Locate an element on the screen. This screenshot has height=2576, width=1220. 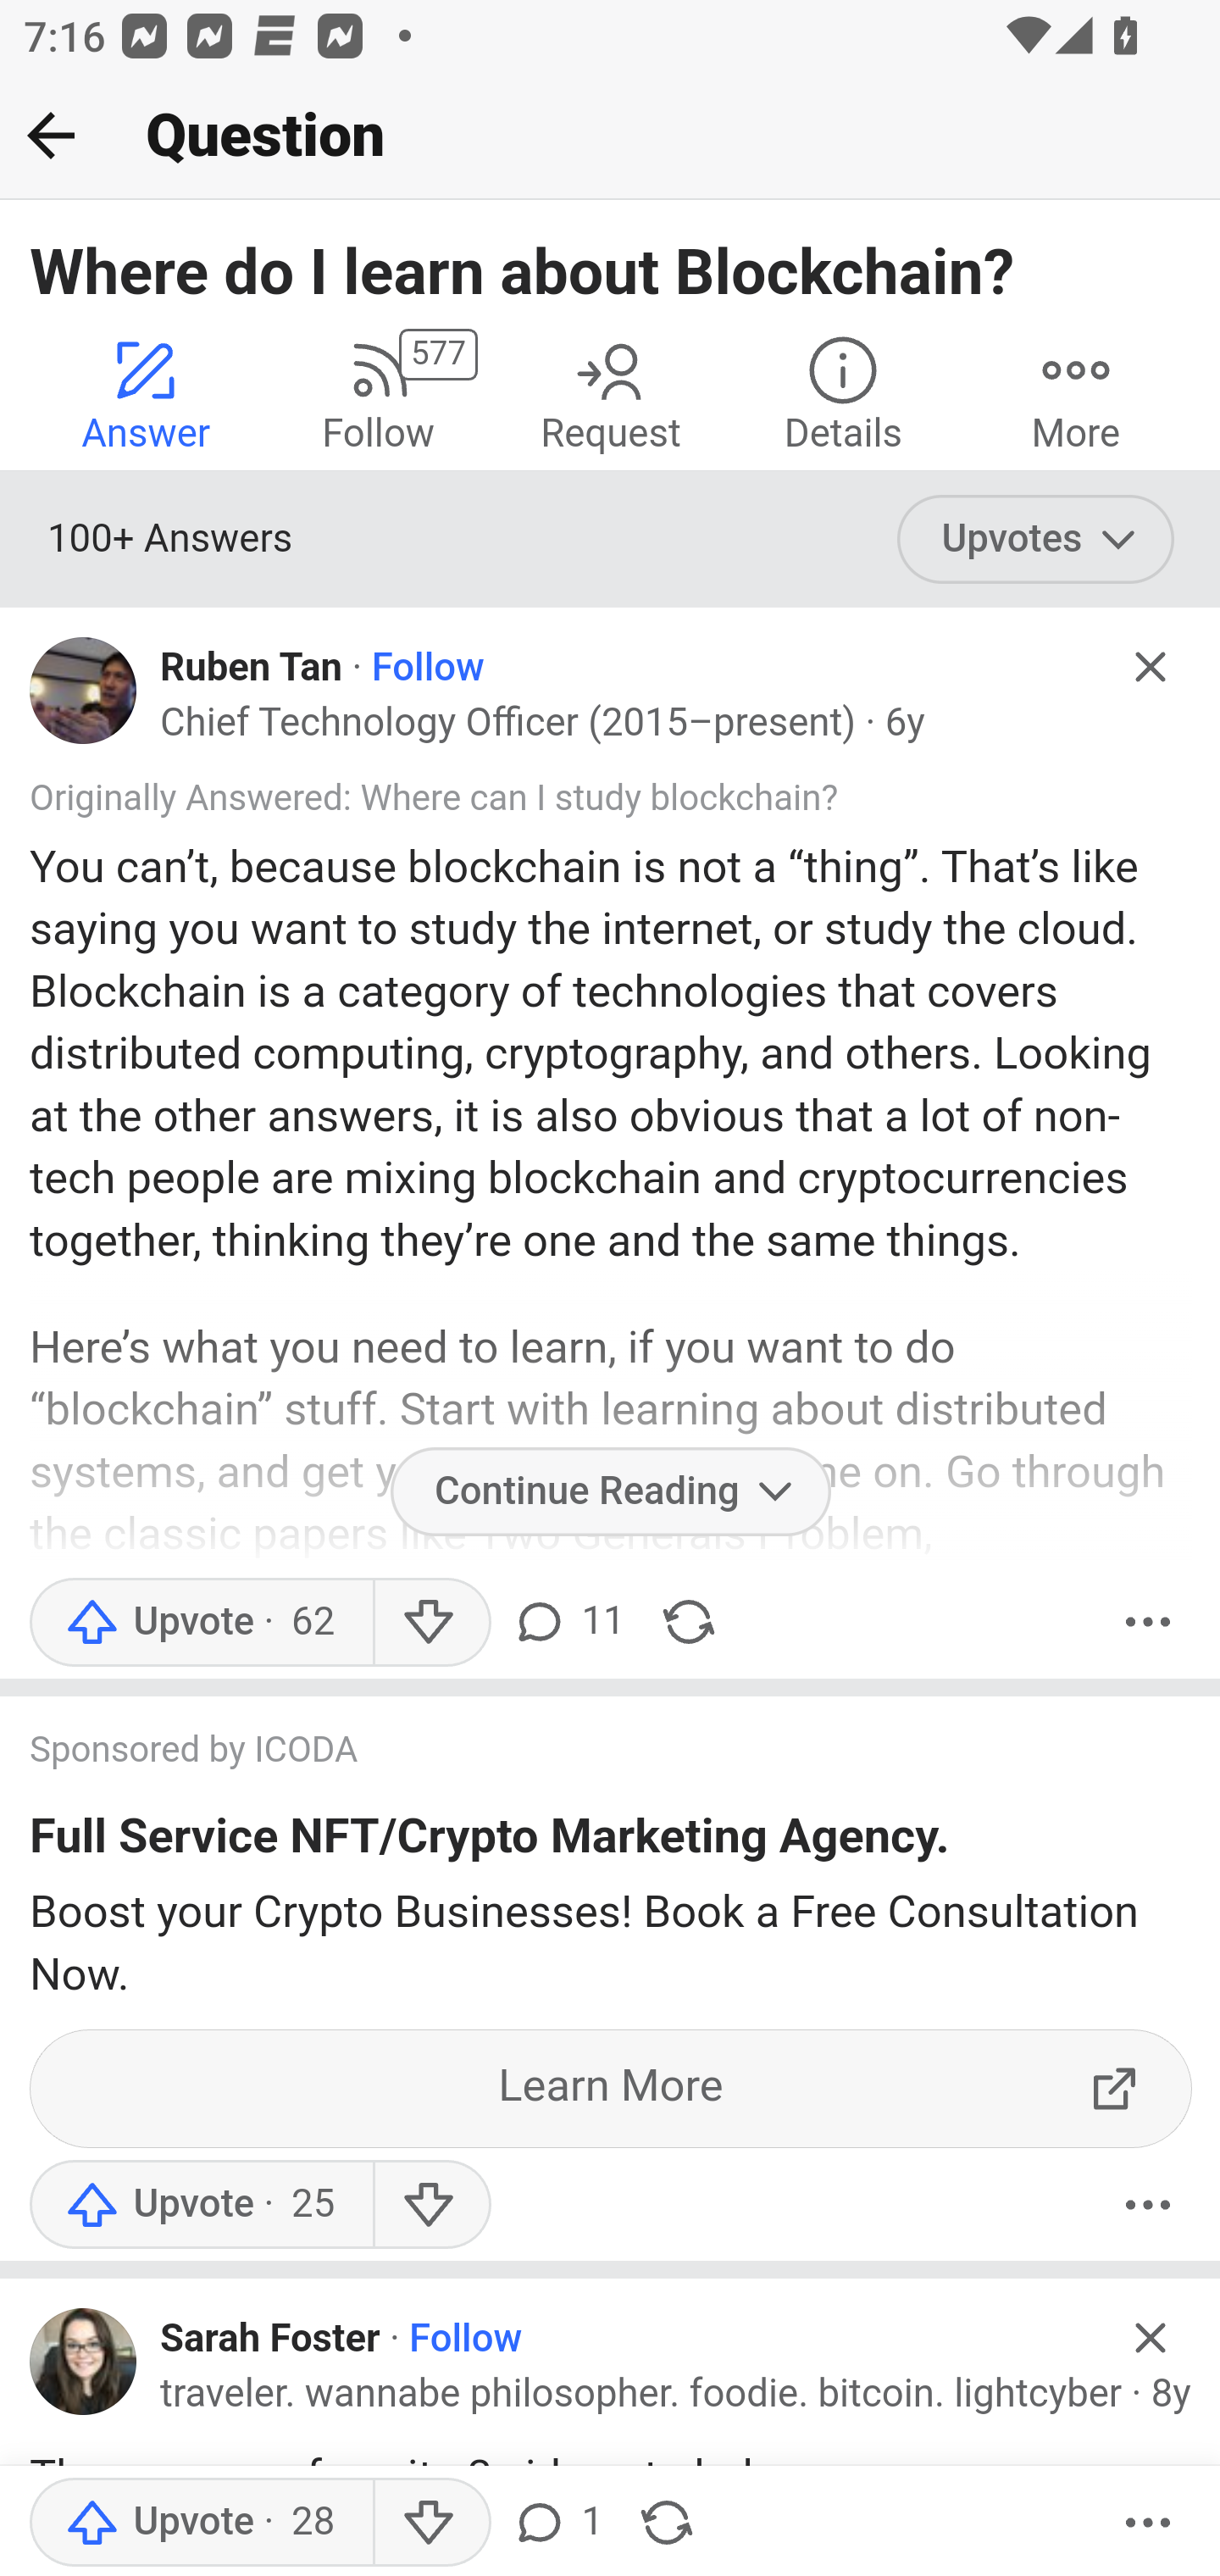
6y 6 y is located at coordinates (903, 722).